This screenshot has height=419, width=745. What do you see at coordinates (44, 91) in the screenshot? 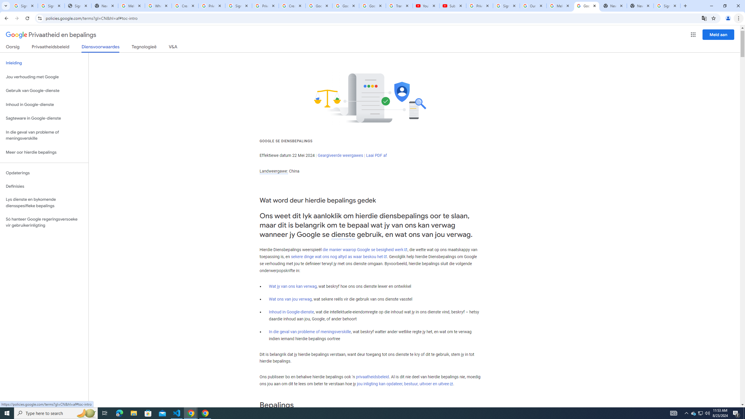
I see `Gebruik van Google-dienste` at bounding box center [44, 91].